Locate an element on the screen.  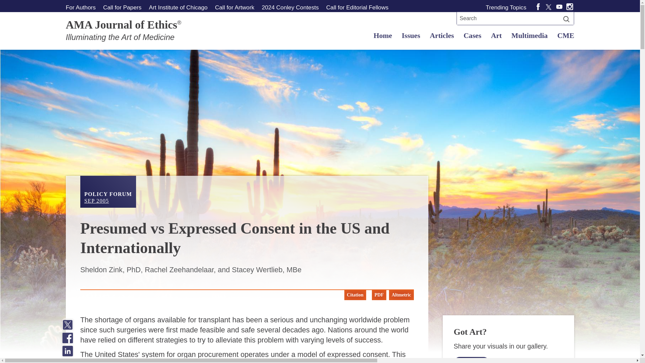
Multimedia is located at coordinates (108, 192).